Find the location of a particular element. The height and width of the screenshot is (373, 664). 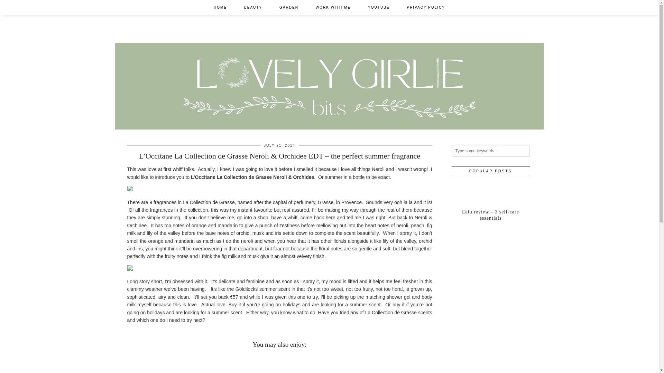

HOME is located at coordinates (220, 8).